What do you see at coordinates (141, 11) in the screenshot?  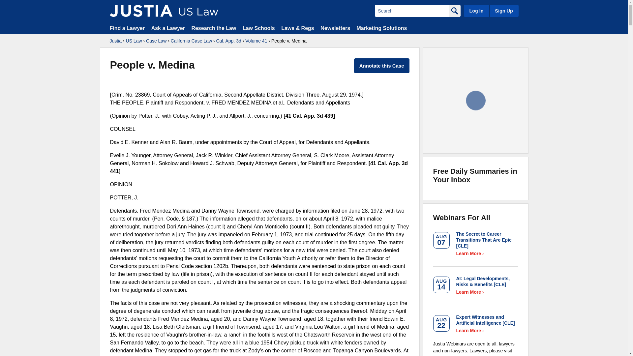 I see `Justia` at bounding box center [141, 11].